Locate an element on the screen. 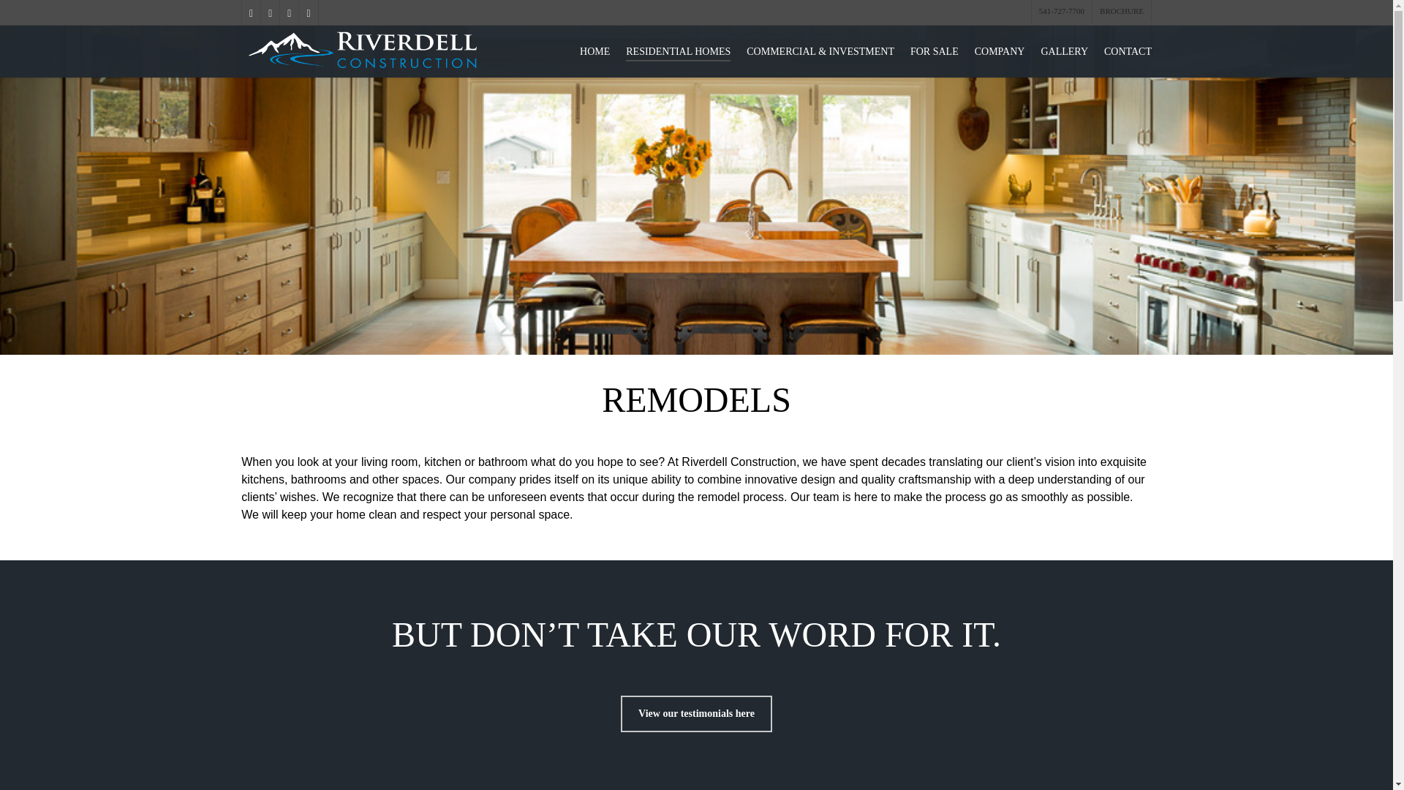 The height and width of the screenshot is (790, 1404). HOUZZ is located at coordinates (307, 13).